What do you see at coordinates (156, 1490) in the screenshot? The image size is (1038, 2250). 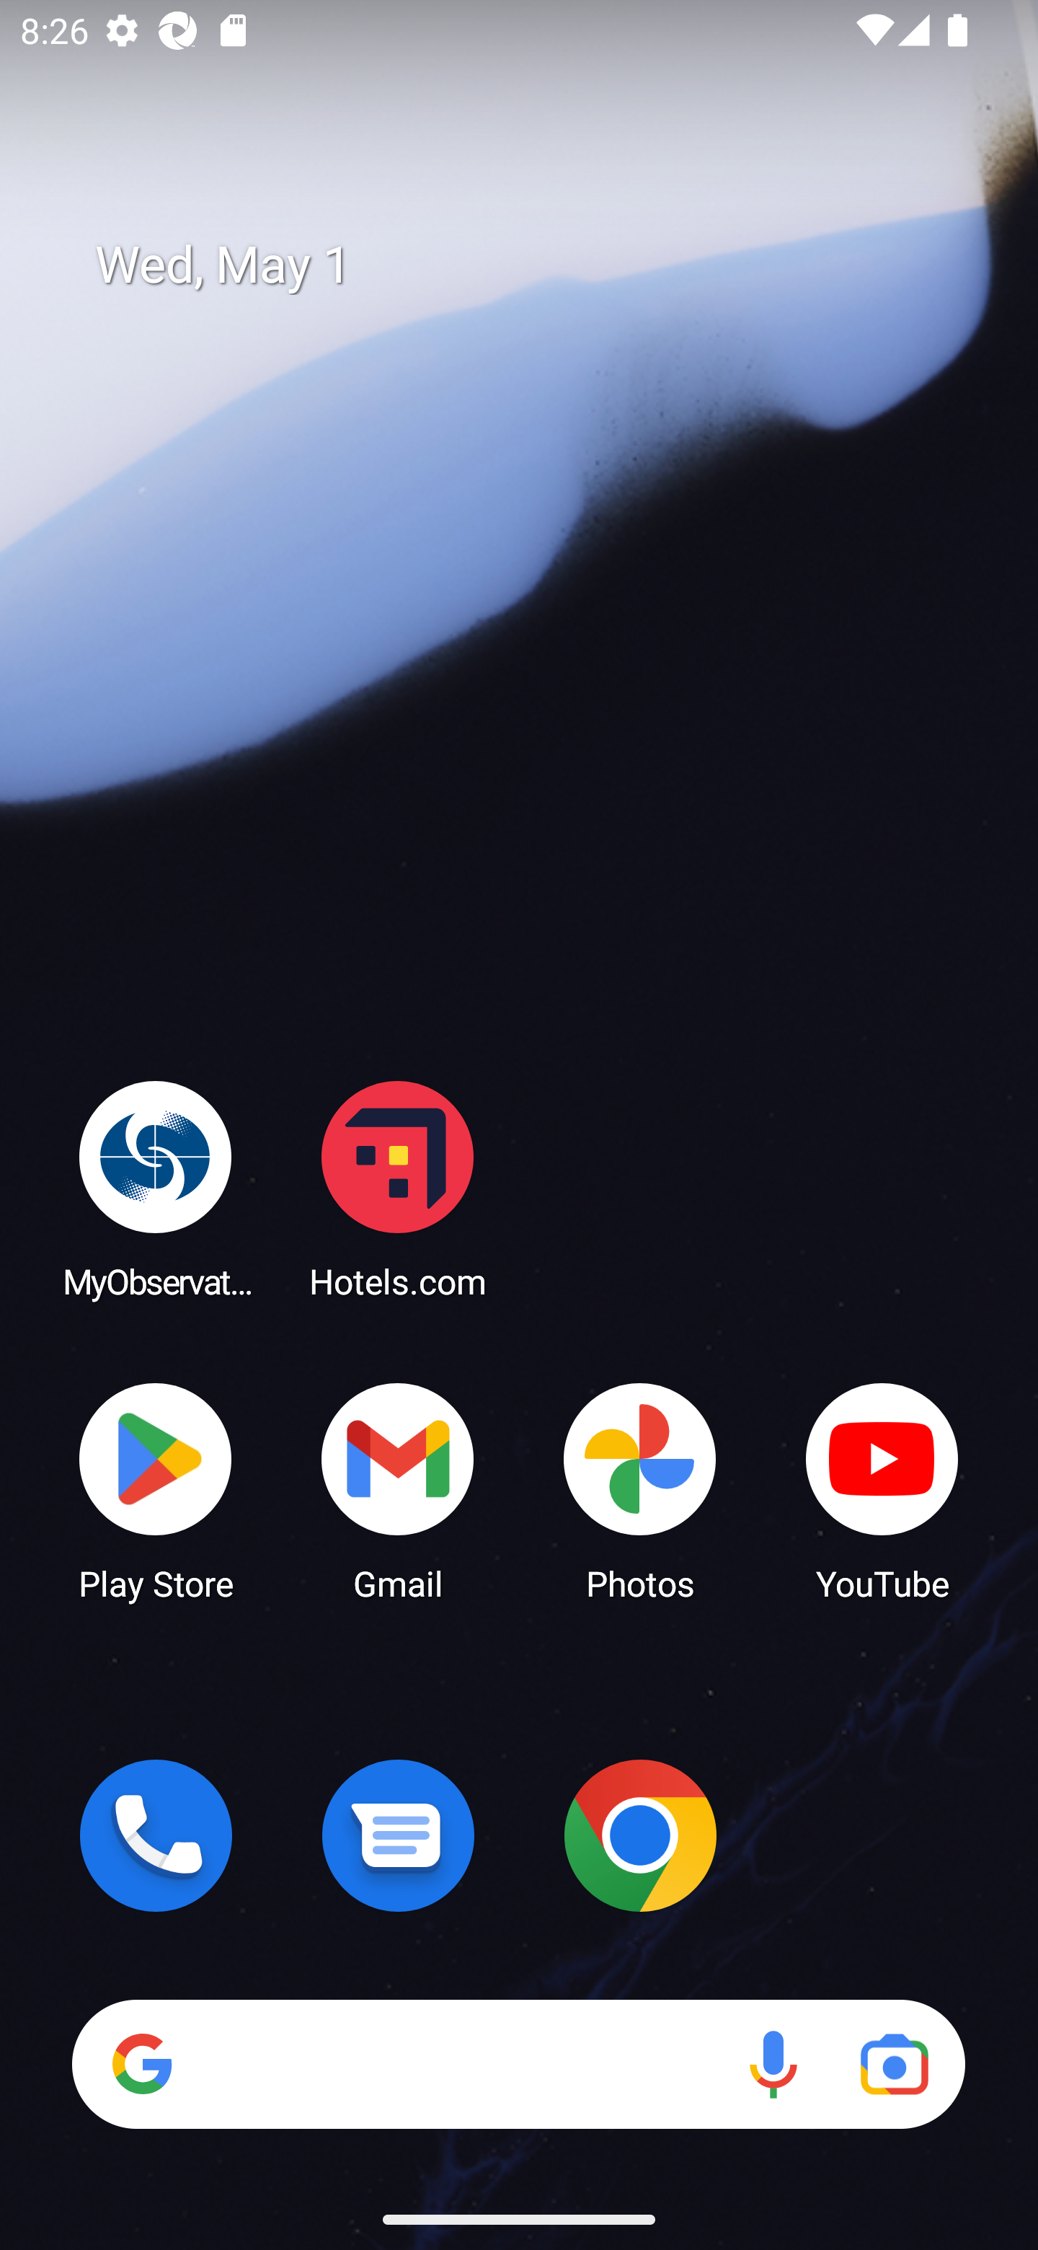 I see `Play Store` at bounding box center [156, 1490].